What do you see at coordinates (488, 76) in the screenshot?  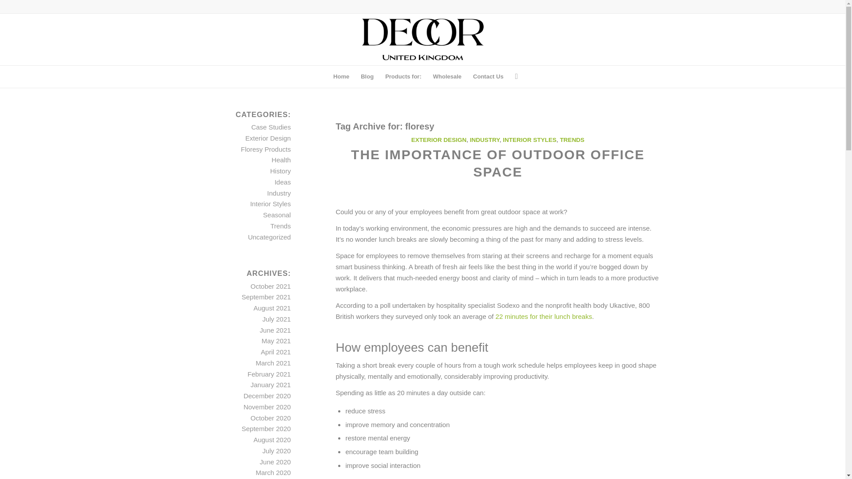 I see `Contact Us` at bounding box center [488, 76].